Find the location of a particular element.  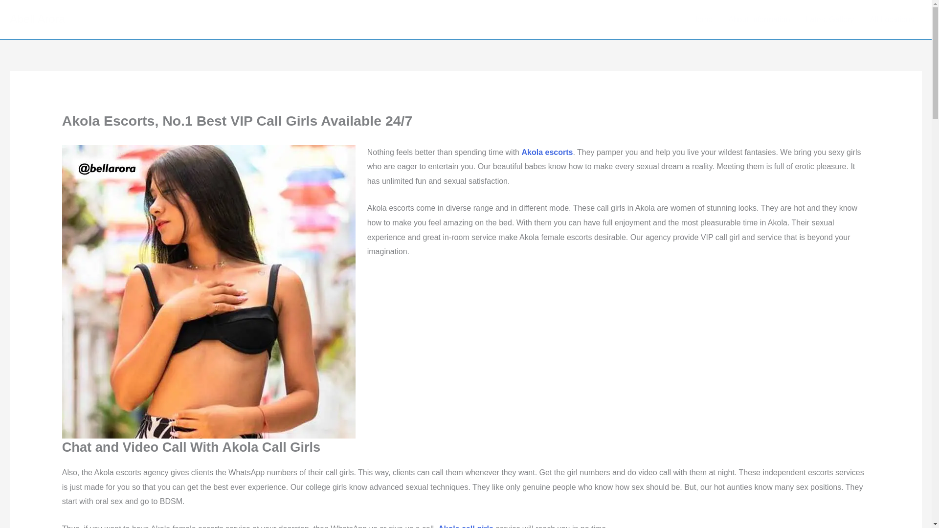

About Information is located at coordinates (759, 20).